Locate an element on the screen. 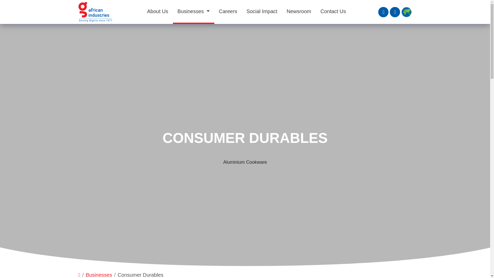 The width and height of the screenshot is (494, 278). Contact Us is located at coordinates (333, 11).